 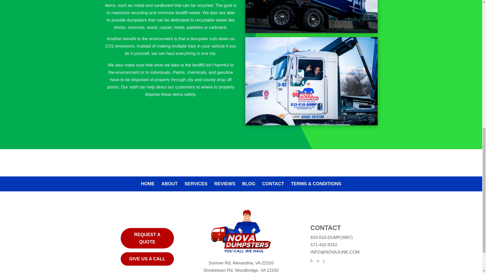 What do you see at coordinates (241, 263) in the screenshot?
I see `Sumner Rd, Alexandria, VA 22310` at bounding box center [241, 263].